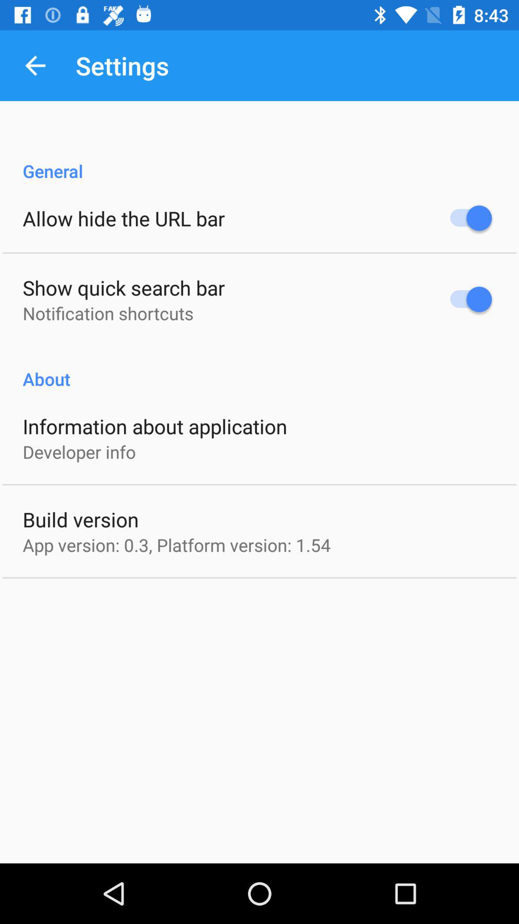 This screenshot has height=924, width=519. I want to click on choose developer info, so click(79, 451).